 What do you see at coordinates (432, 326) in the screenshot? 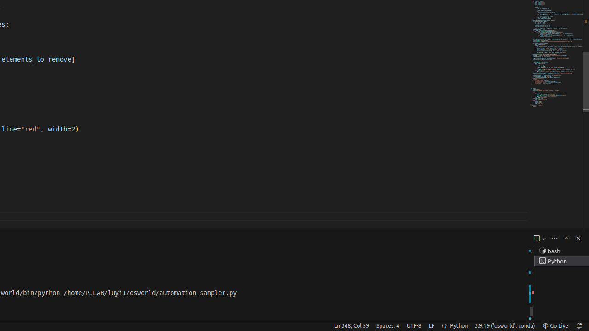
I see `LF` at bounding box center [432, 326].